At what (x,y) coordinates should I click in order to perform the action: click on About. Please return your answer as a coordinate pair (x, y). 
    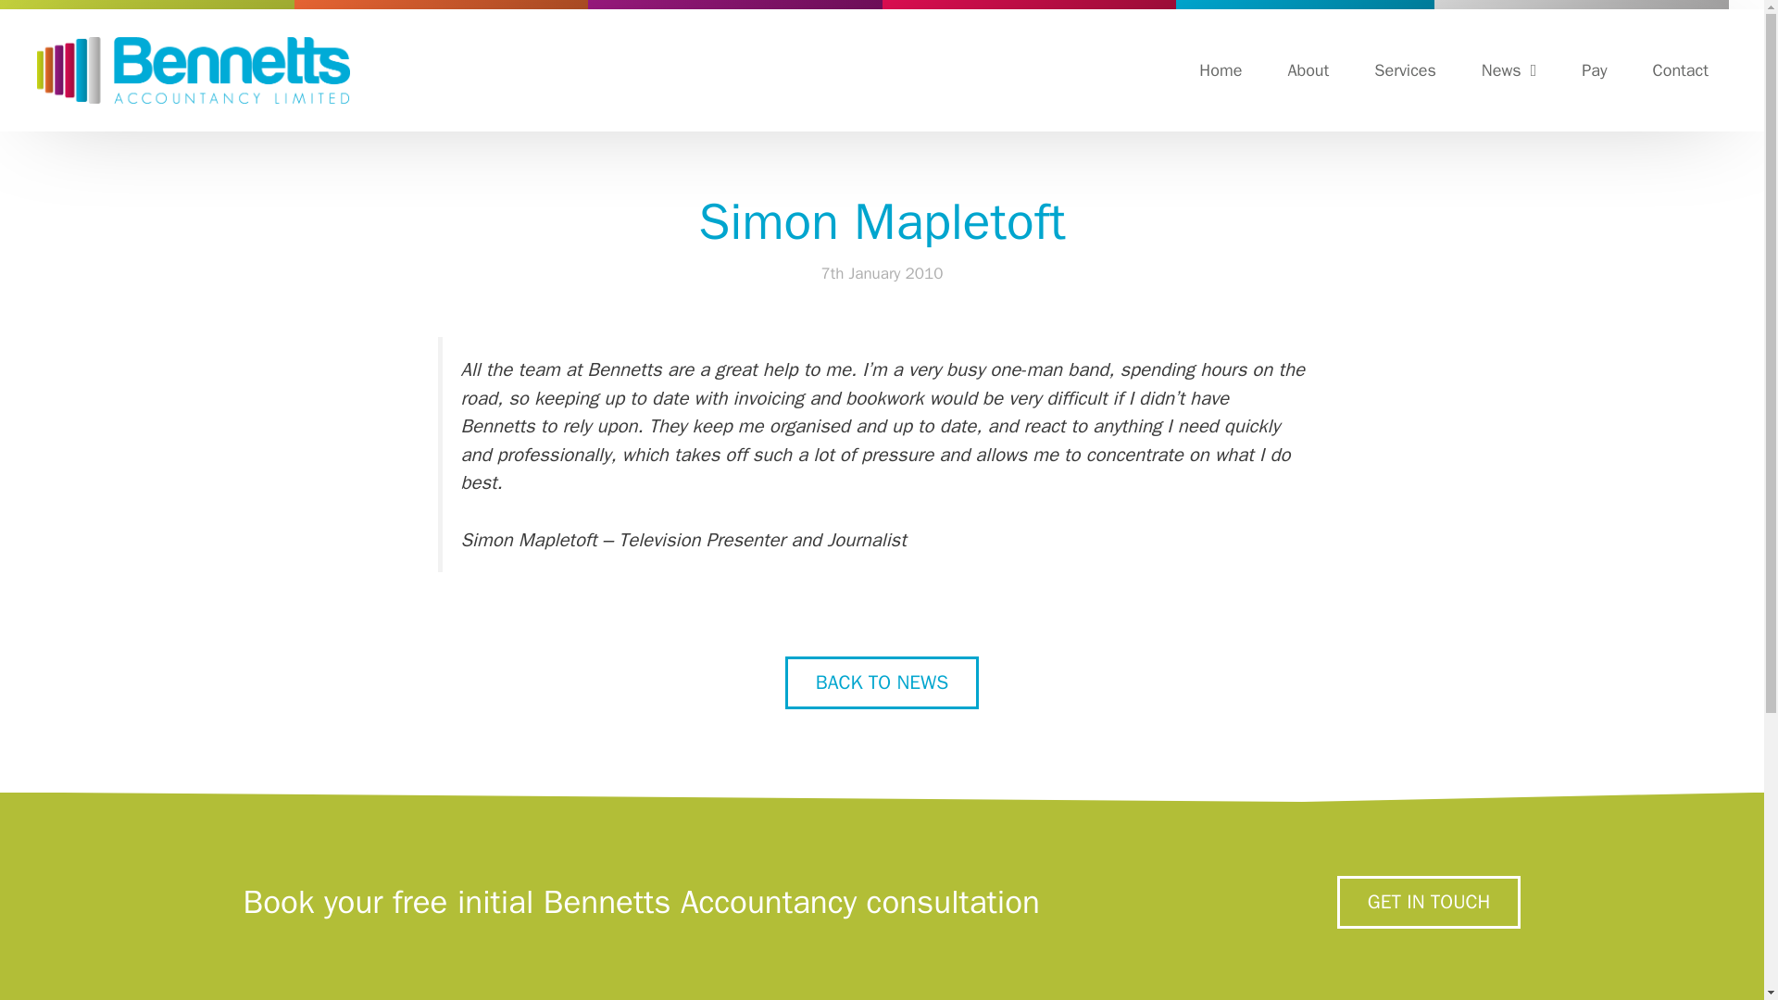
    Looking at the image, I should click on (1308, 70).